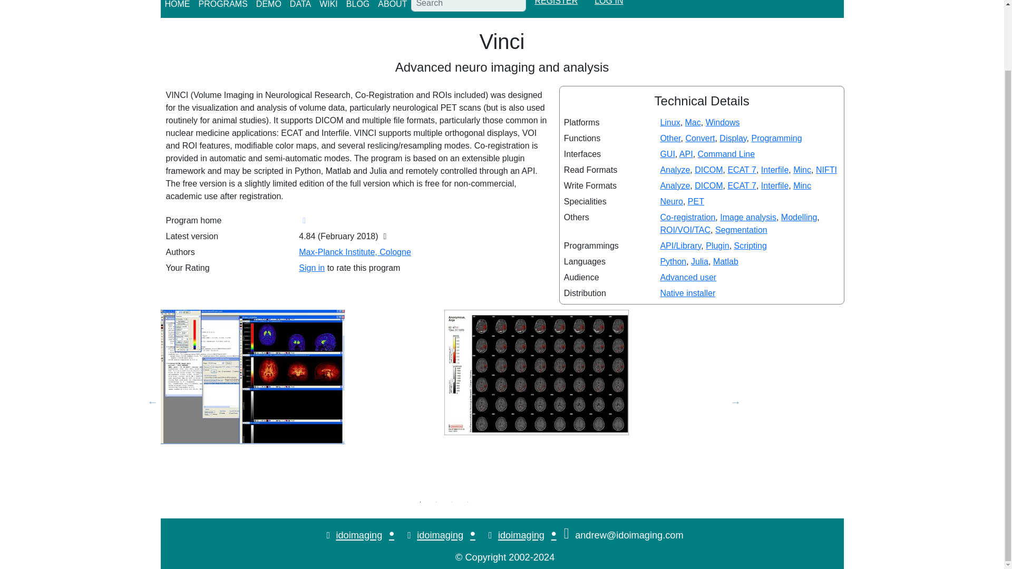 This screenshot has height=569, width=1012. Describe the element at coordinates (312, 268) in the screenshot. I see `Sign in` at that location.